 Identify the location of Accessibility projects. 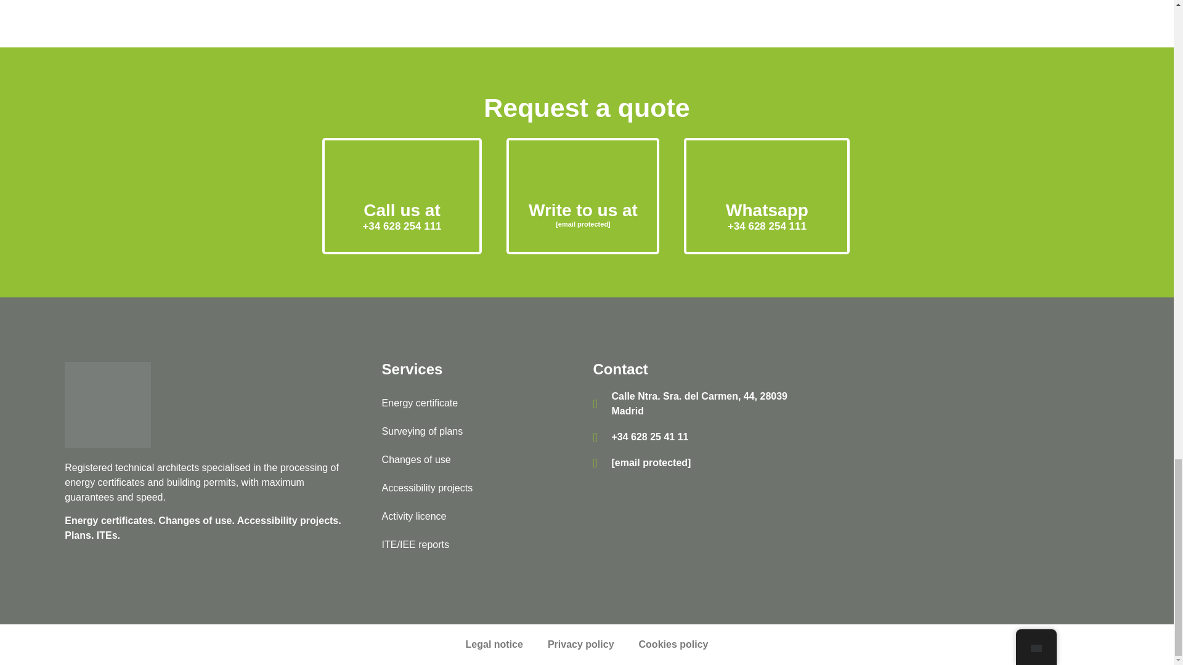
(481, 488).